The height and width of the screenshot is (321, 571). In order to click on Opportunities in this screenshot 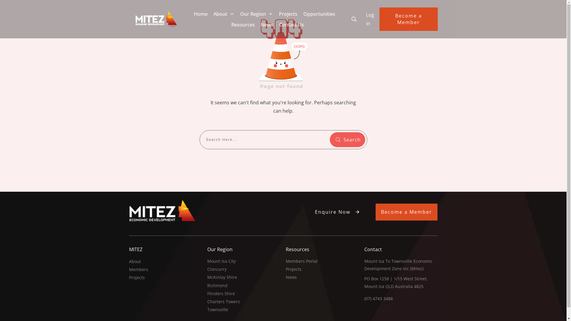, I will do `click(319, 14)`.